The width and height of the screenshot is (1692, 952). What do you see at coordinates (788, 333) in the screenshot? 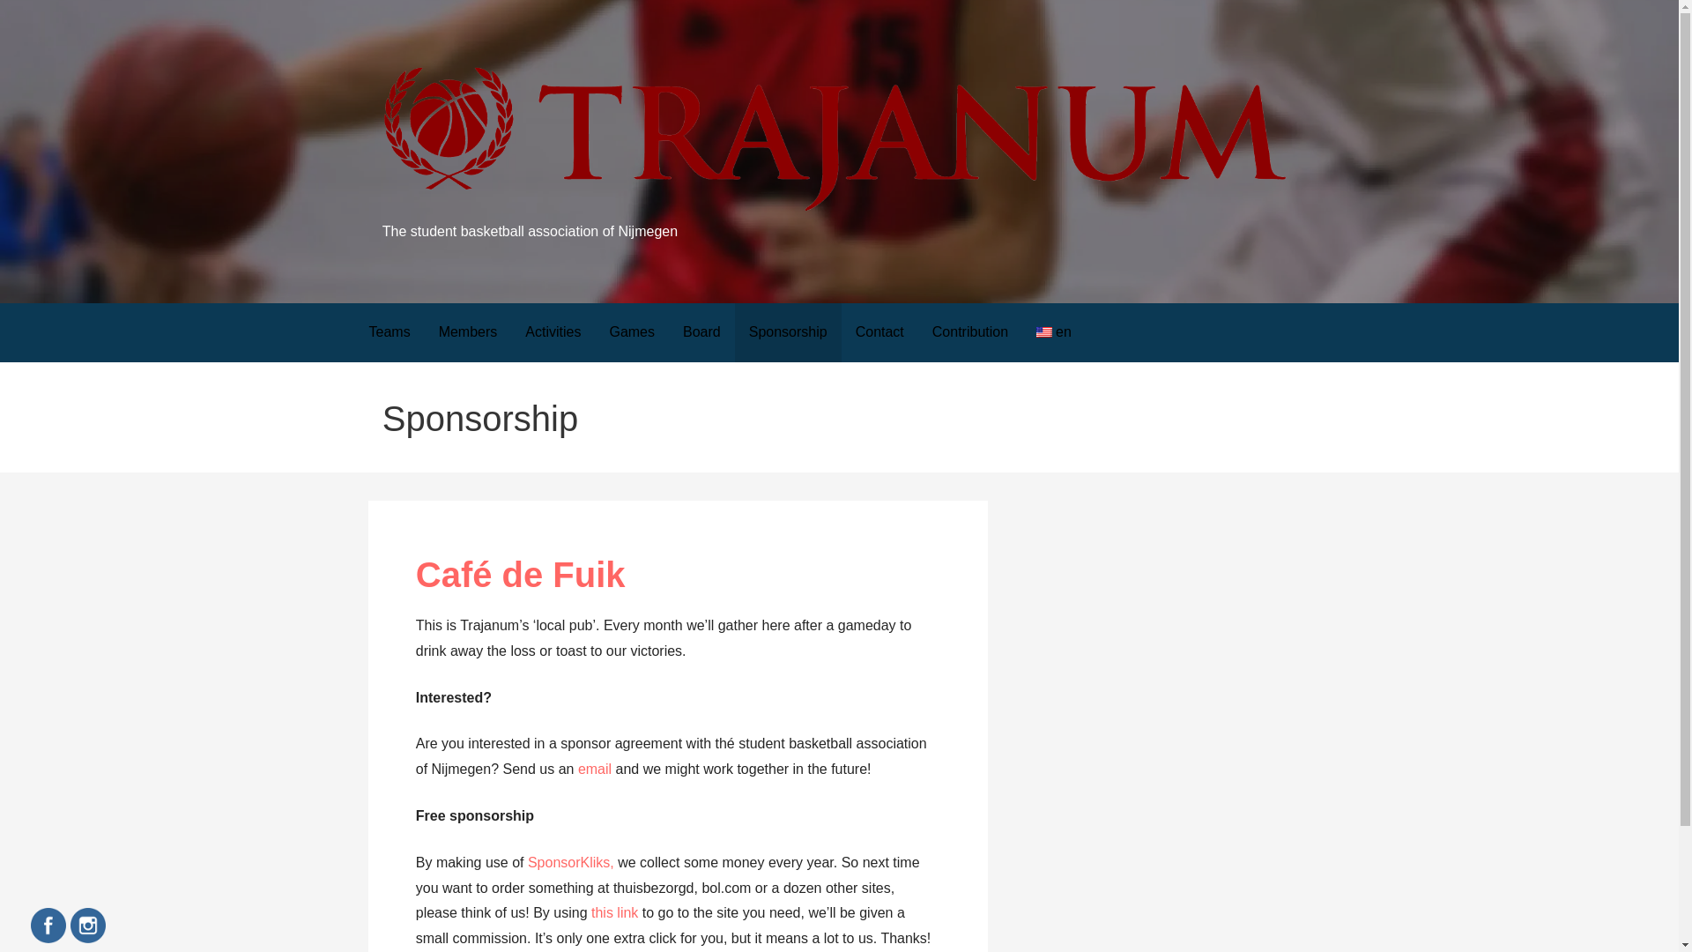
I see `Sponsorship` at bounding box center [788, 333].